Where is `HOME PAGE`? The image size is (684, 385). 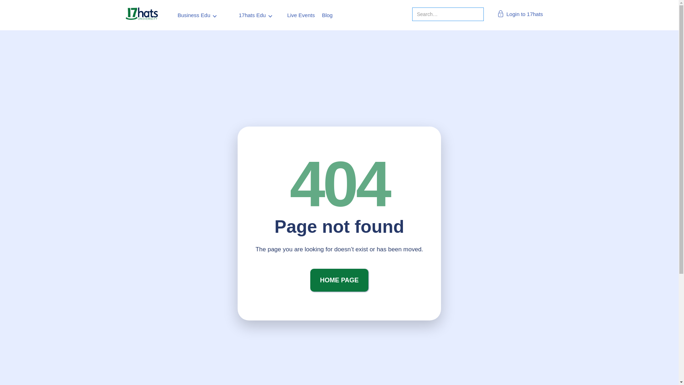 HOME PAGE is located at coordinates (339, 280).